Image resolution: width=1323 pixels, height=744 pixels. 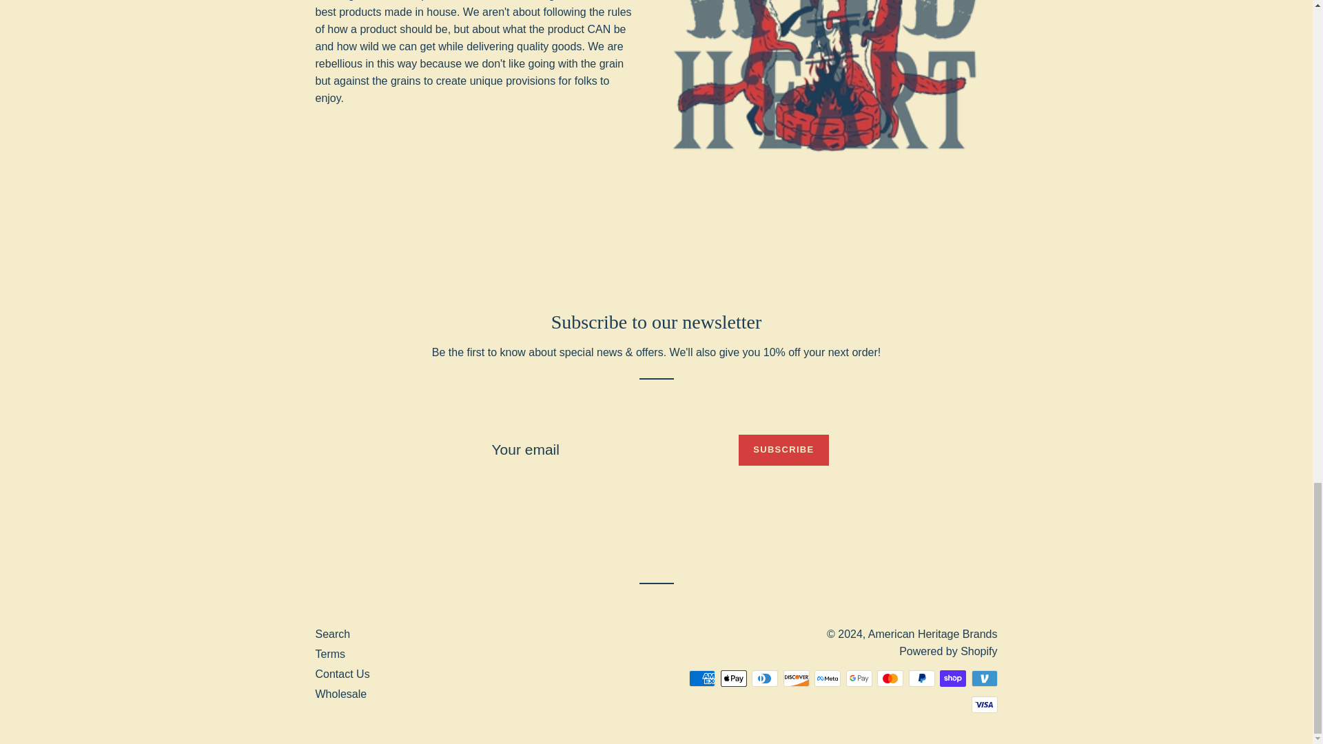 I want to click on Visa, so click(x=984, y=704).